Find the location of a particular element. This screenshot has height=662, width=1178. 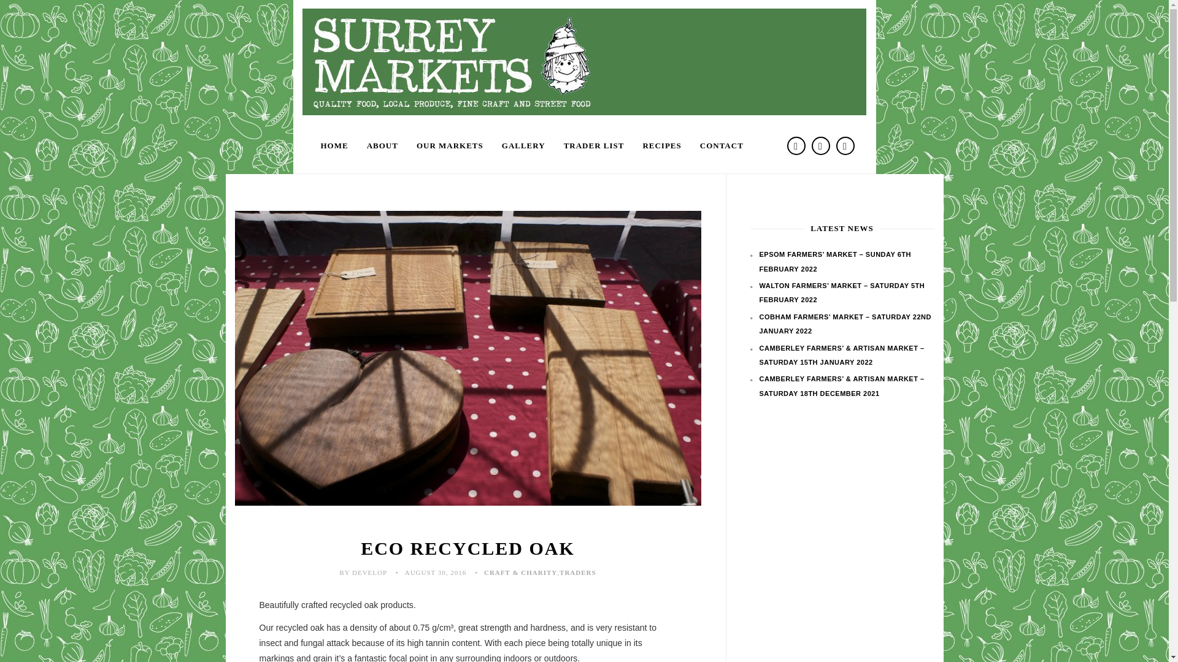

HOME is located at coordinates (335, 145).